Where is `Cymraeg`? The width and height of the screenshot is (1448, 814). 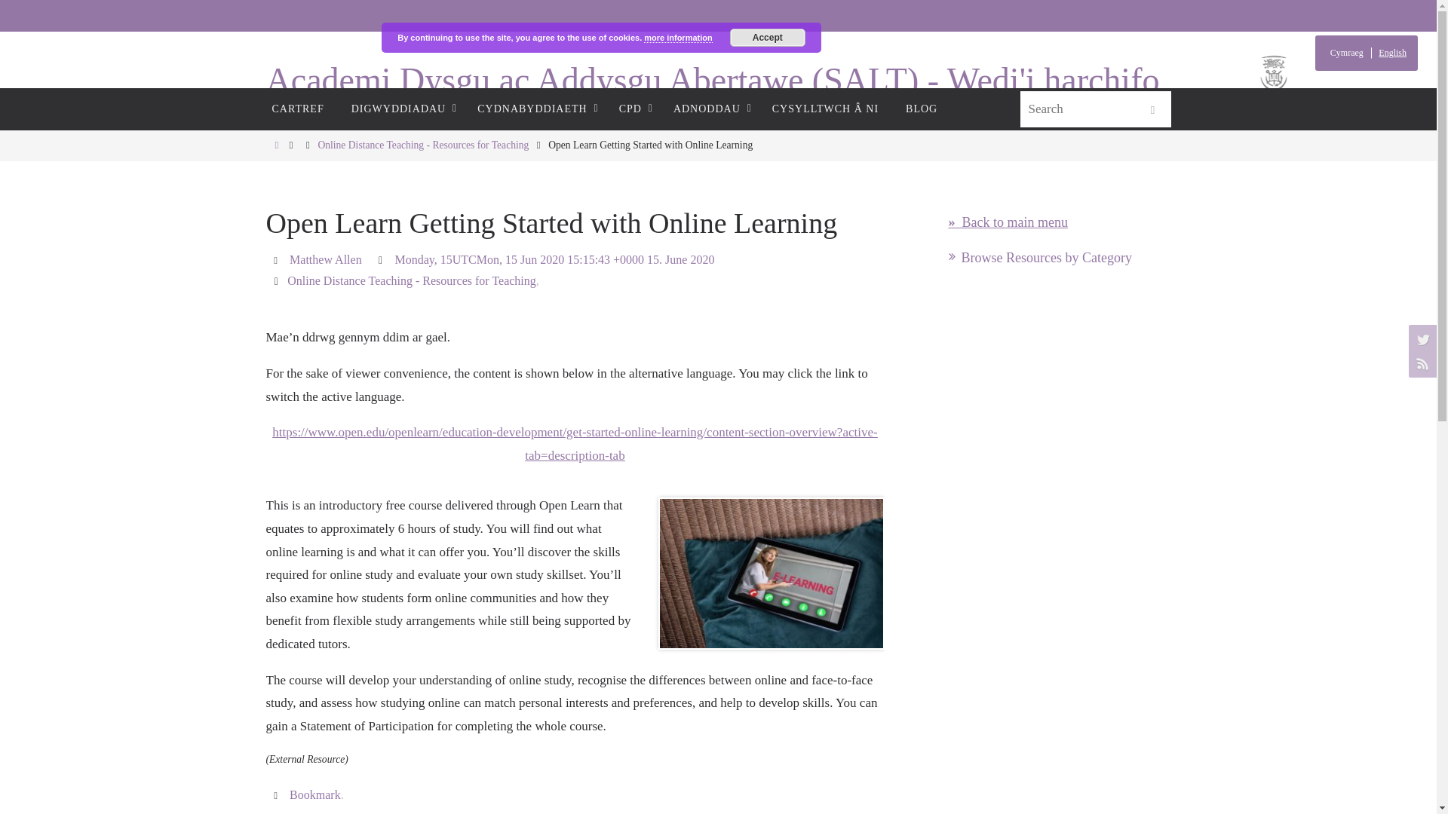
Cymraeg is located at coordinates (1348, 53).